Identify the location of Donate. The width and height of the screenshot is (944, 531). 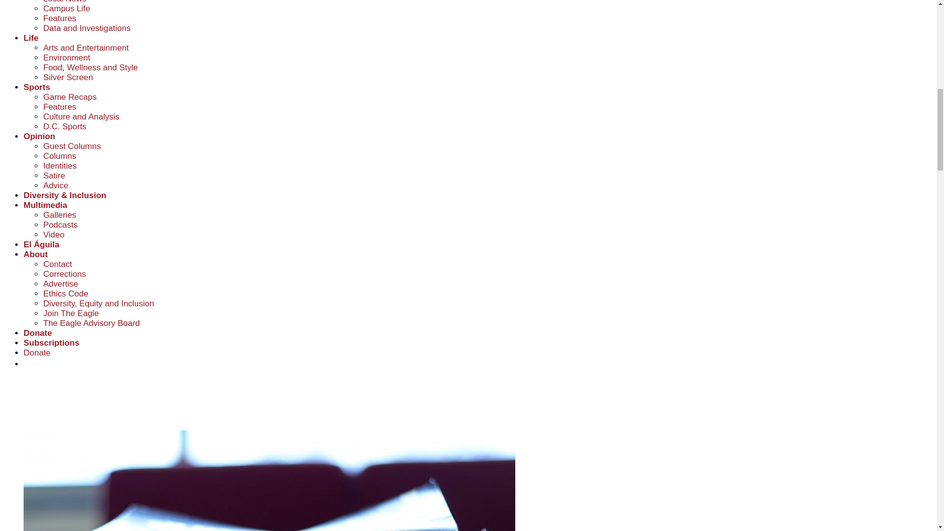
(37, 333).